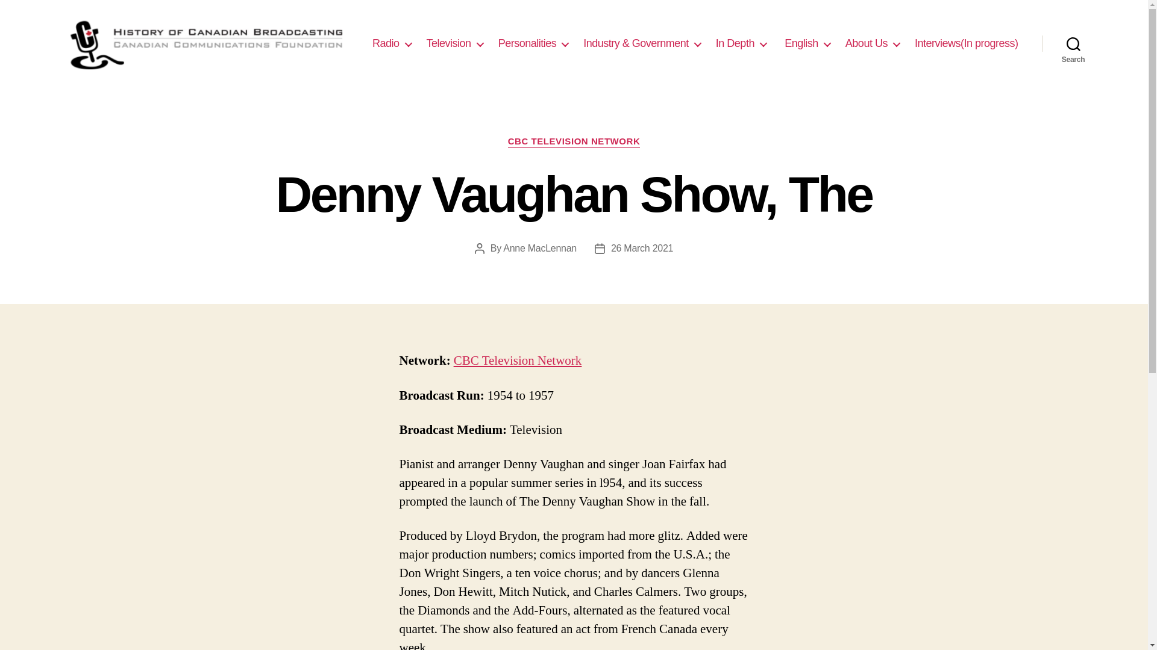 The width and height of the screenshot is (1157, 650). What do you see at coordinates (1073, 43) in the screenshot?
I see `Search` at bounding box center [1073, 43].